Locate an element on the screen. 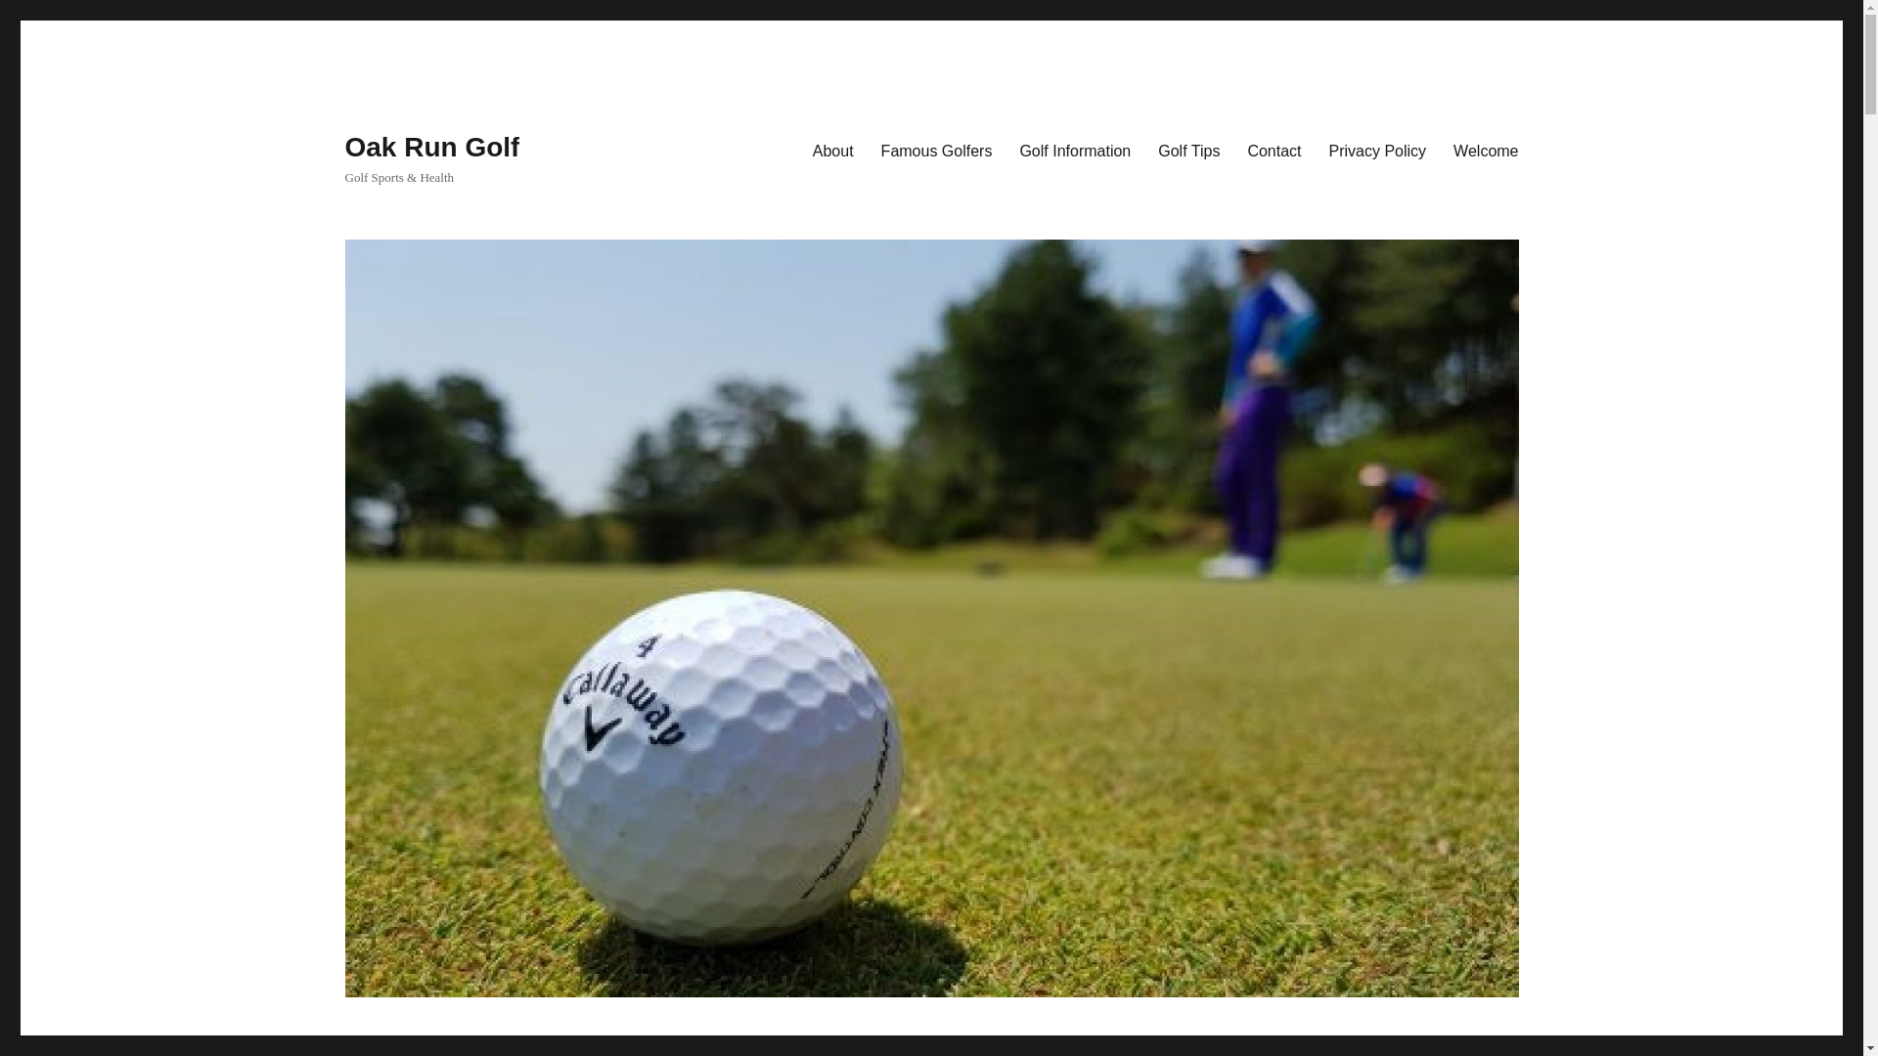 This screenshot has width=1878, height=1056. Golf Tips is located at coordinates (1188, 150).